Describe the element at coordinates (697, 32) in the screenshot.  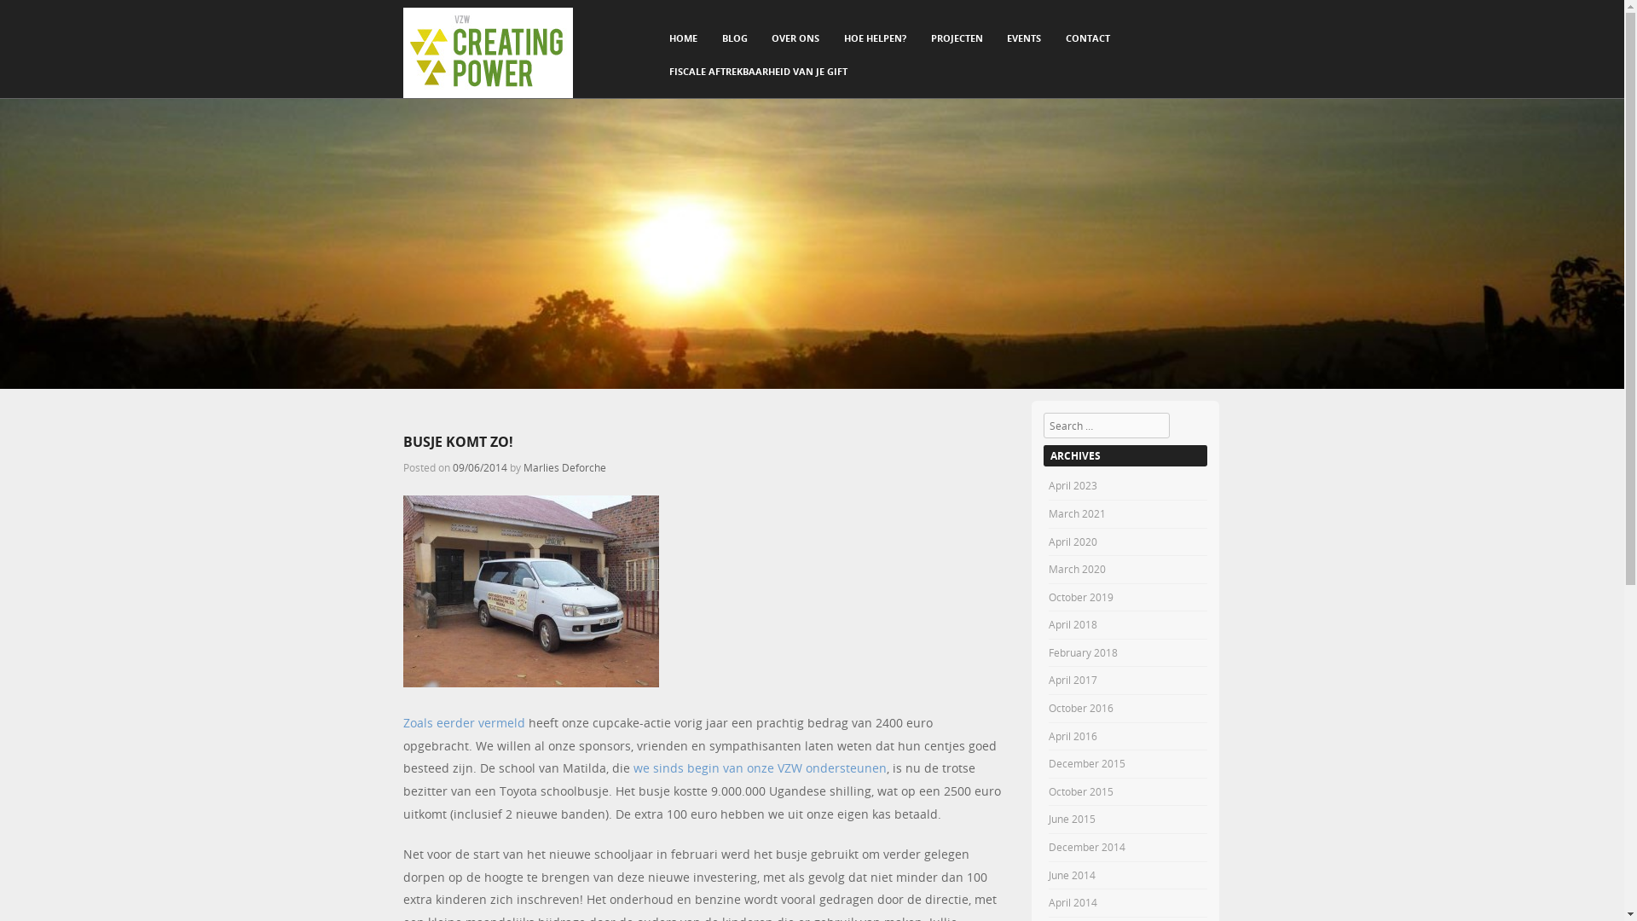
I see `SKIP TO CONTENT` at that location.